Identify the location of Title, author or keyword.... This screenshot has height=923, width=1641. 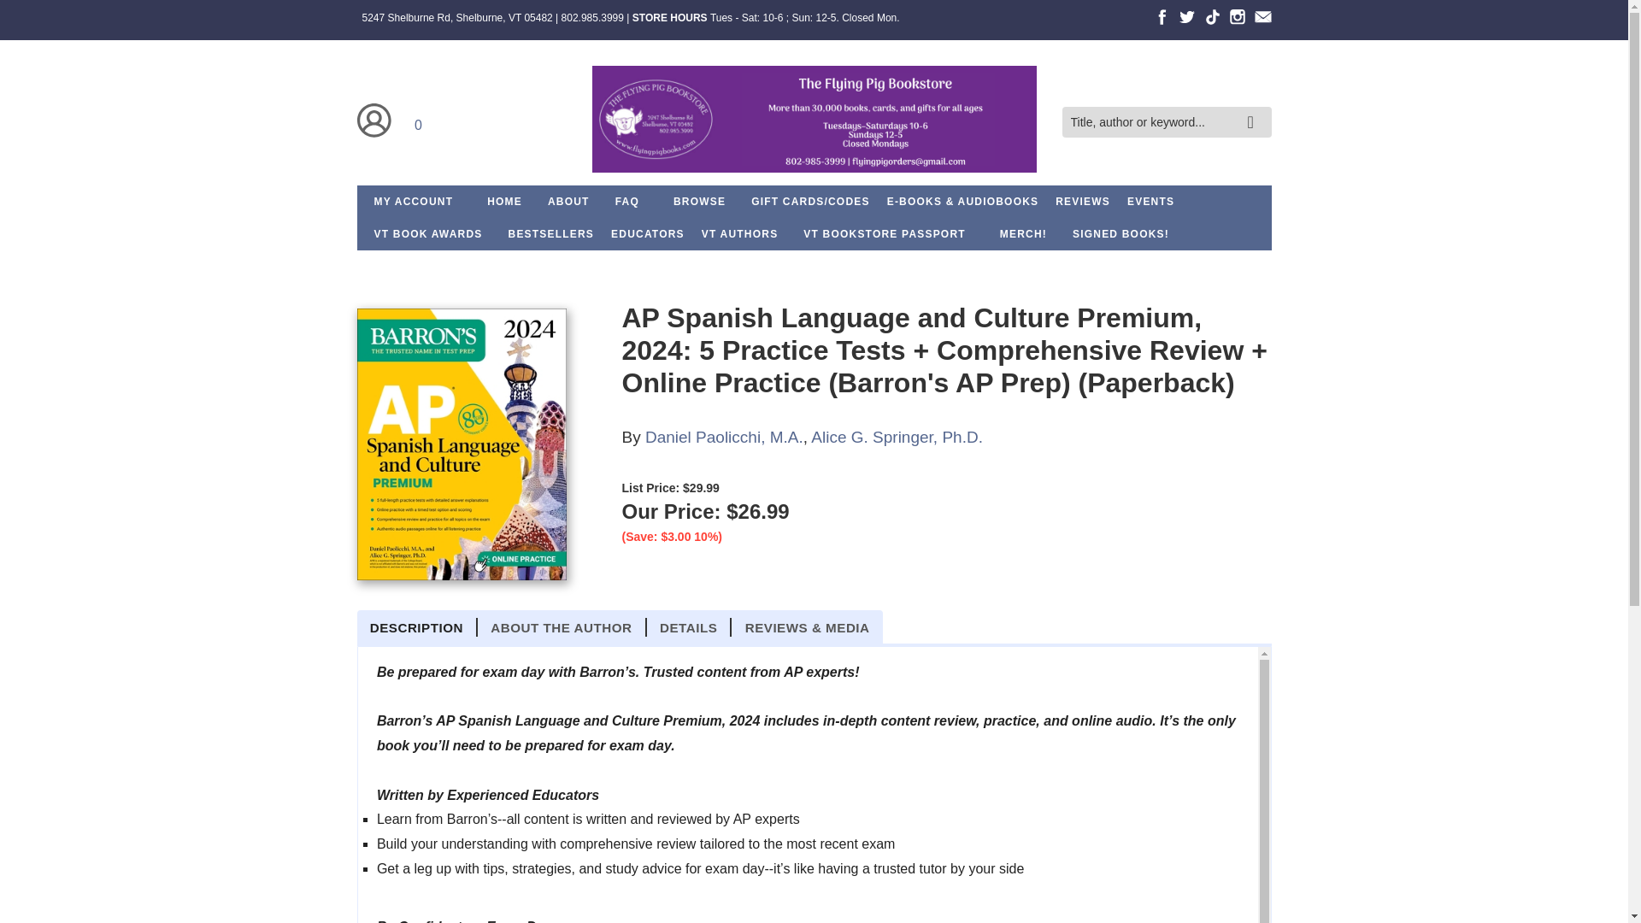
(1166, 123).